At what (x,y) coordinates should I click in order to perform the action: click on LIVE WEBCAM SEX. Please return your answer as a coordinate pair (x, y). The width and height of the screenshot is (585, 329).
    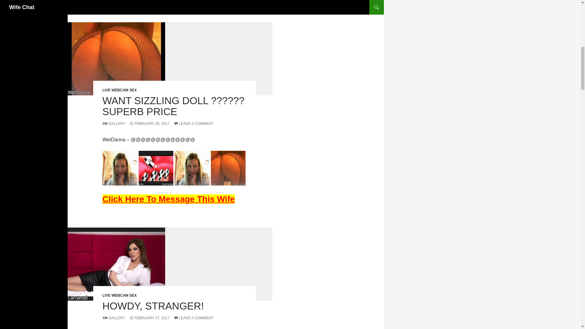
    Looking at the image, I should click on (119, 90).